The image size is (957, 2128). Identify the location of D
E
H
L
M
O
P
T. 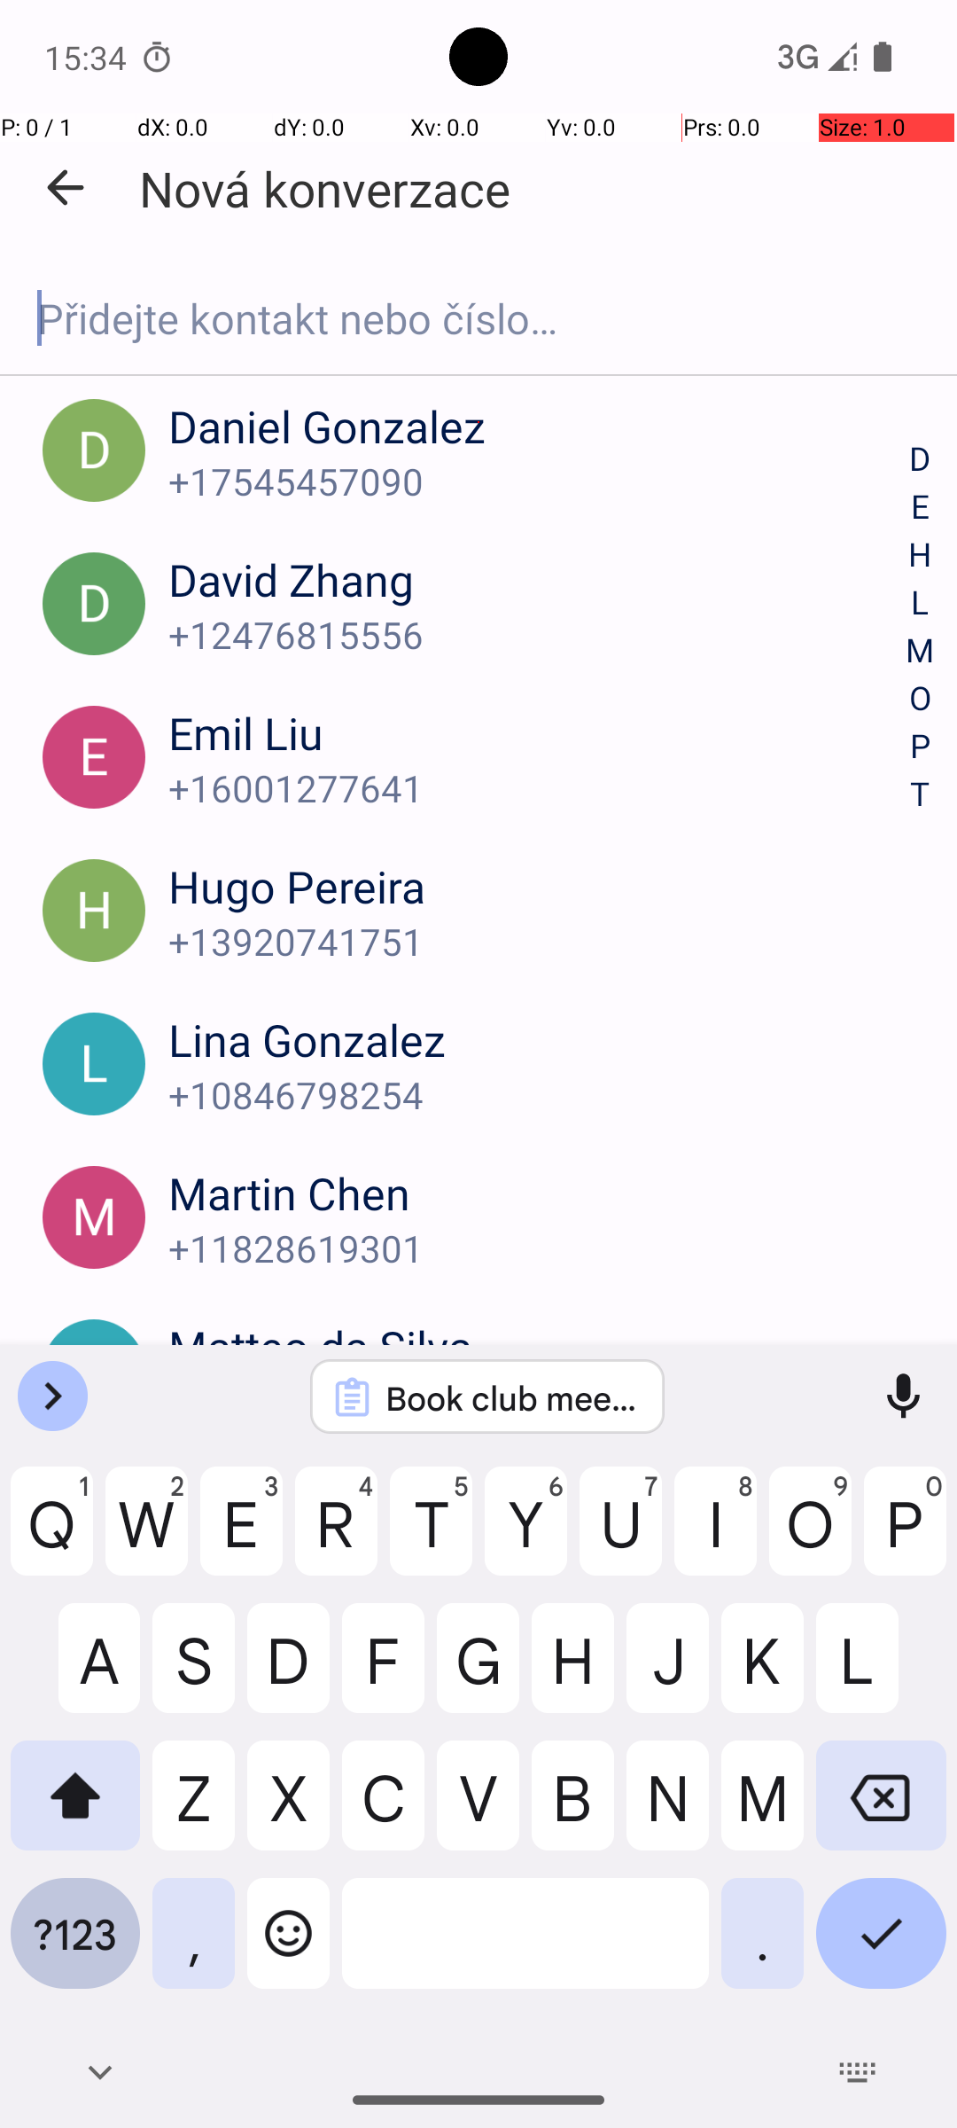
(920, 628).